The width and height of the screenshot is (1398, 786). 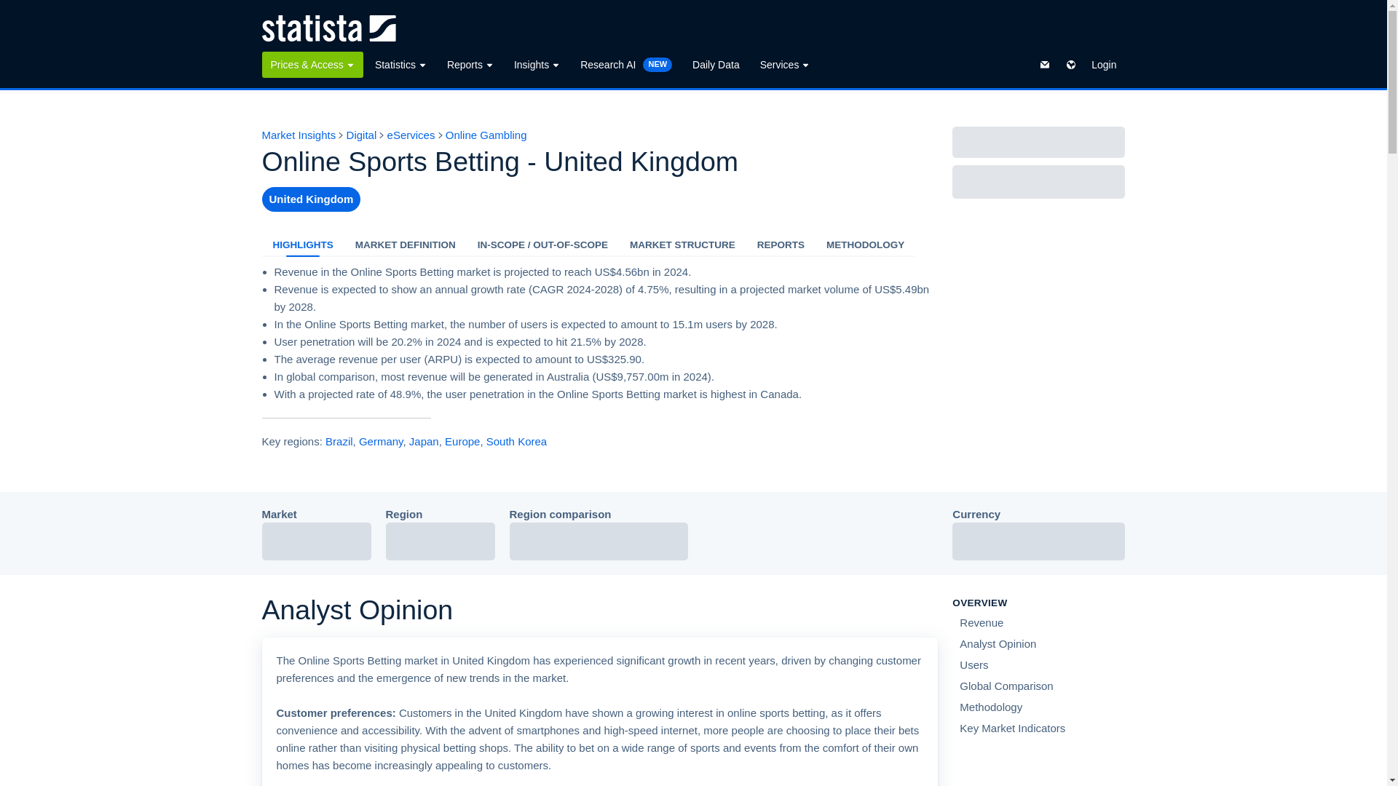 I want to click on Skip to main content, so click(x=12, y=9).